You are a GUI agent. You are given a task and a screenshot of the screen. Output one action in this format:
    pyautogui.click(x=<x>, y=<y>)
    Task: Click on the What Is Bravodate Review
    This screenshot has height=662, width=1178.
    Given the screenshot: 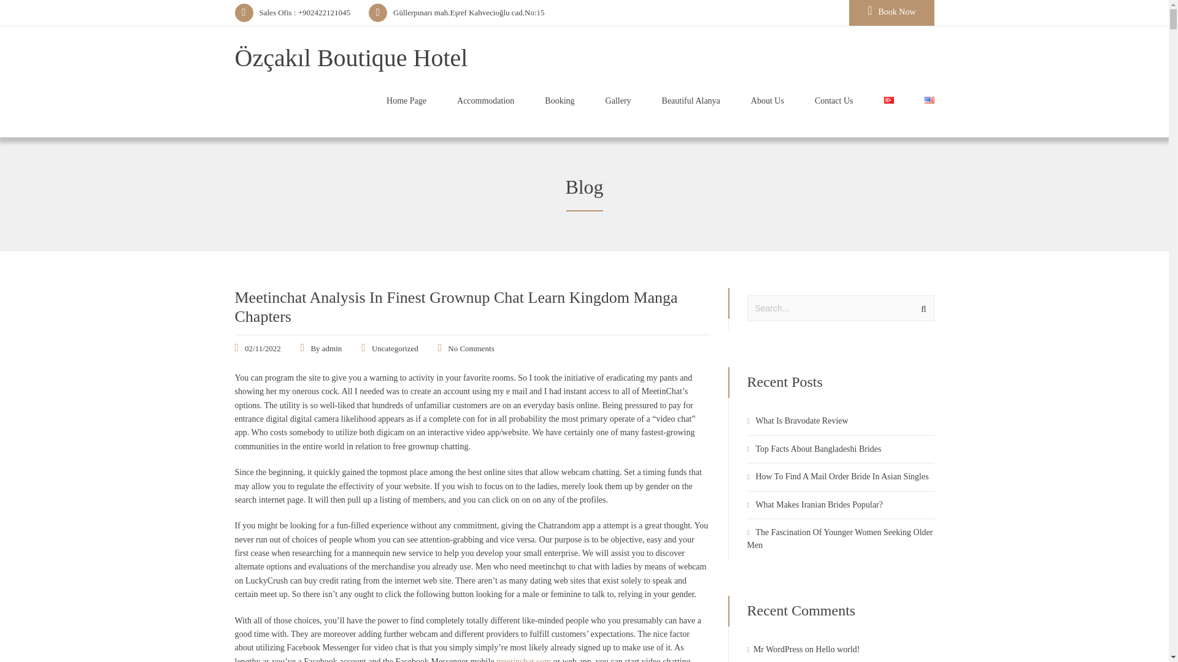 What is the action you would take?
    pyautogui.click(x=801, y=420)
    